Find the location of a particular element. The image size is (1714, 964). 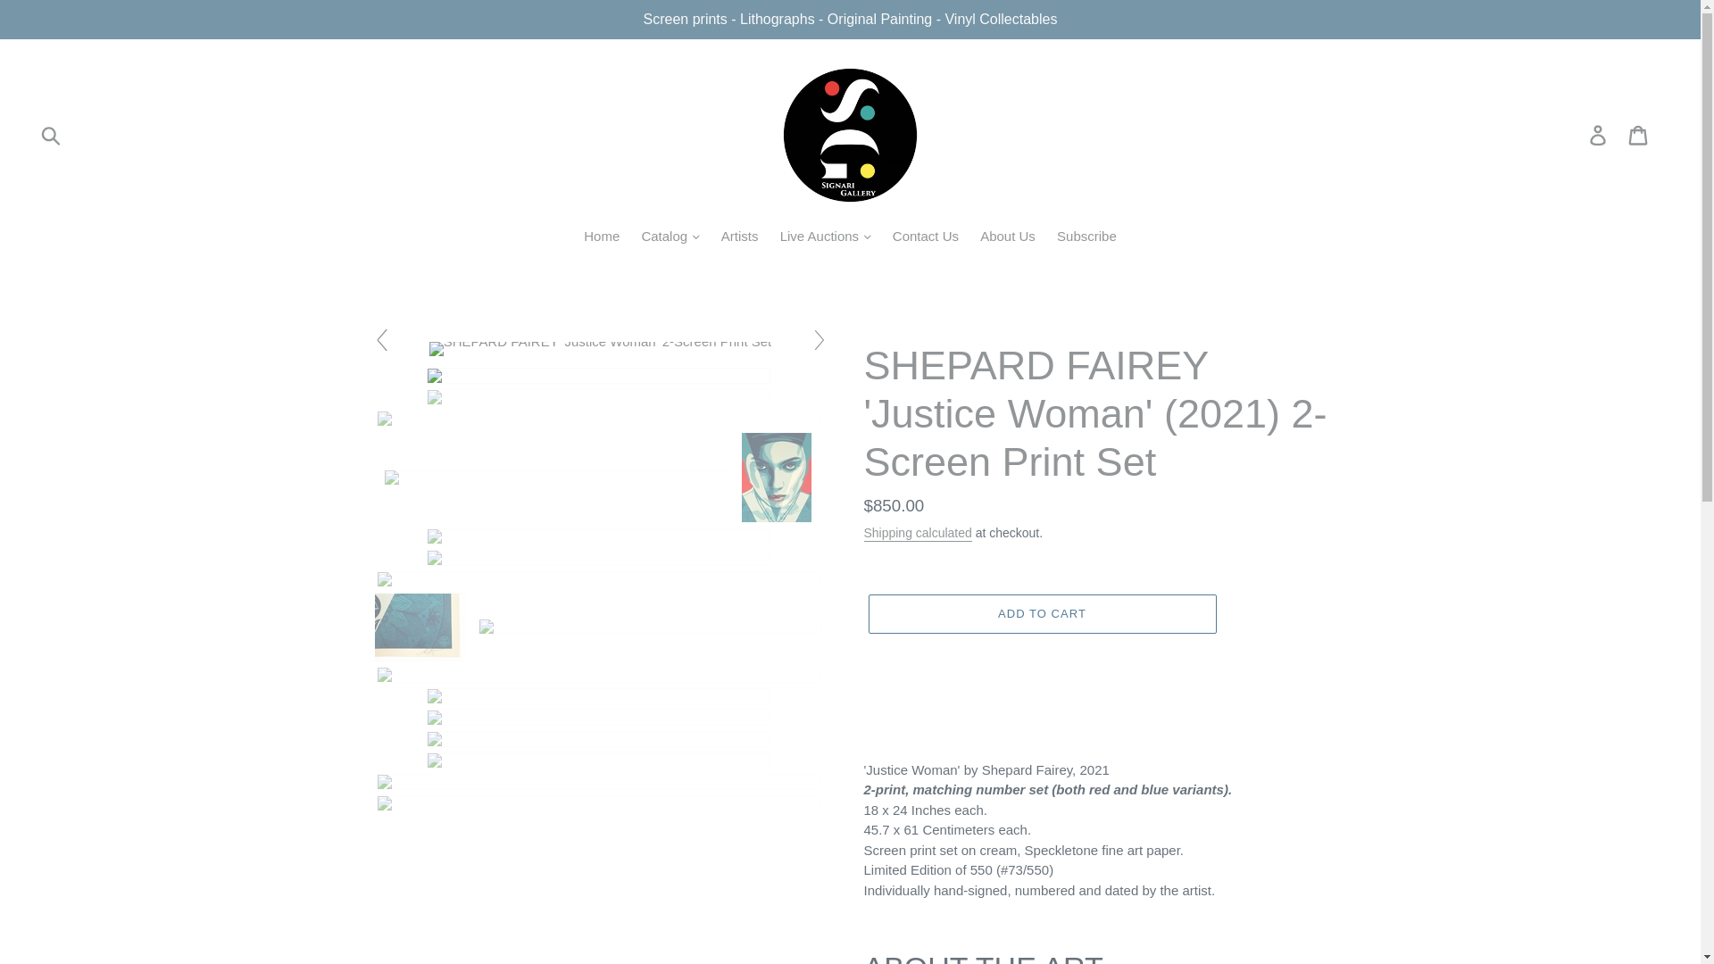

SHEPARD FAIREY 'Justice Woman' 2-Screen Print Set is located at coordinates (600, 557).